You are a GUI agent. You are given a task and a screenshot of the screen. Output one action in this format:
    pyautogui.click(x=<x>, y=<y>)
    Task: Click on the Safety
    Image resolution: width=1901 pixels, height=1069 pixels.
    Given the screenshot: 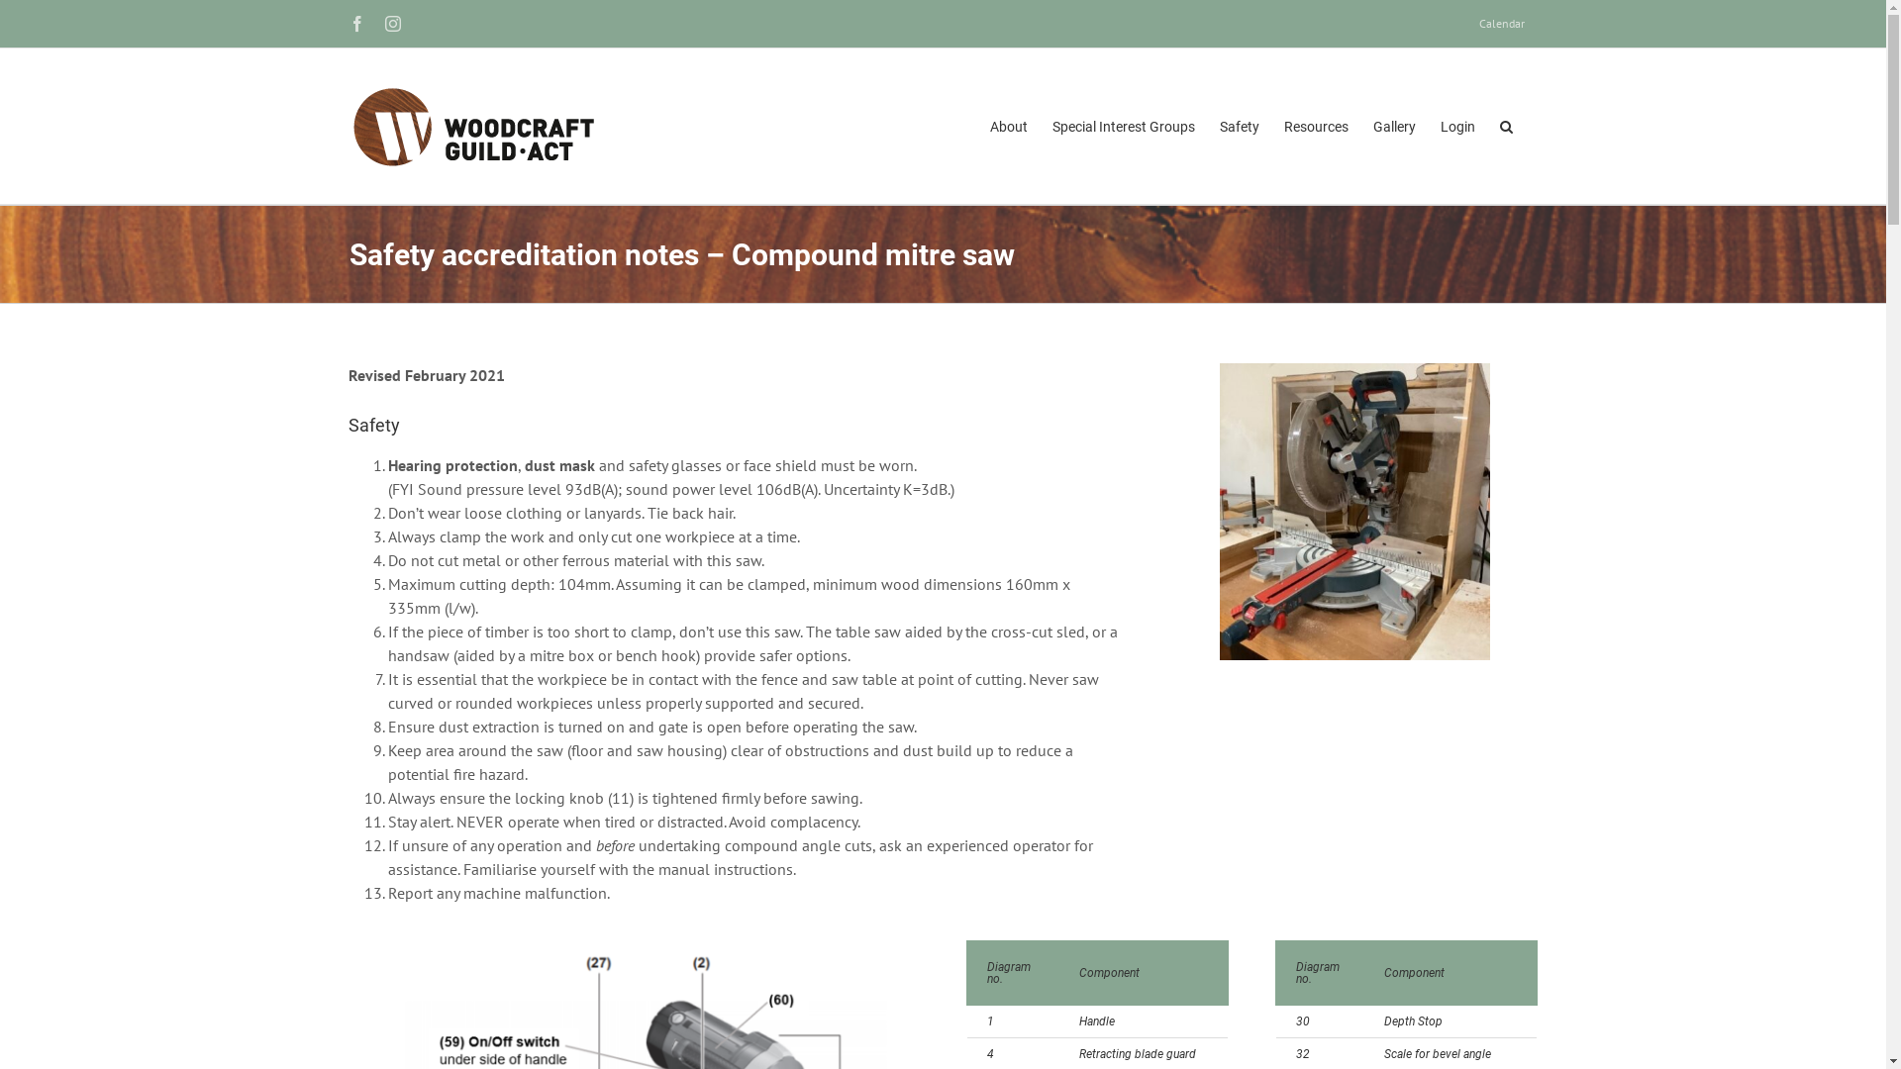 What is the action you would take?
    pyautogui.click(x=1240, y=127)
    